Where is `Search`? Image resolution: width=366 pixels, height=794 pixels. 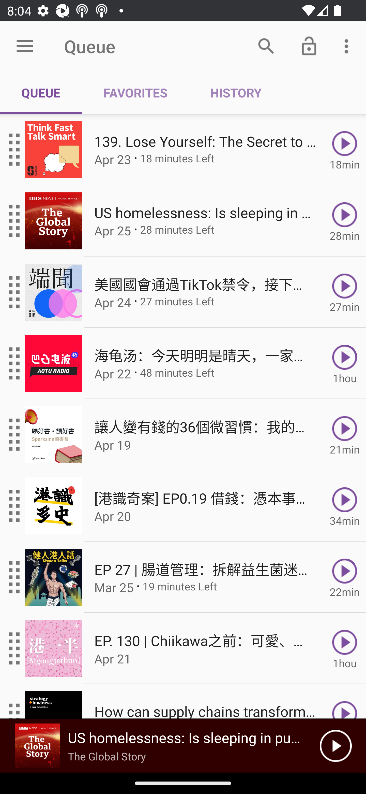 Search is located at coordinates (266, 46).